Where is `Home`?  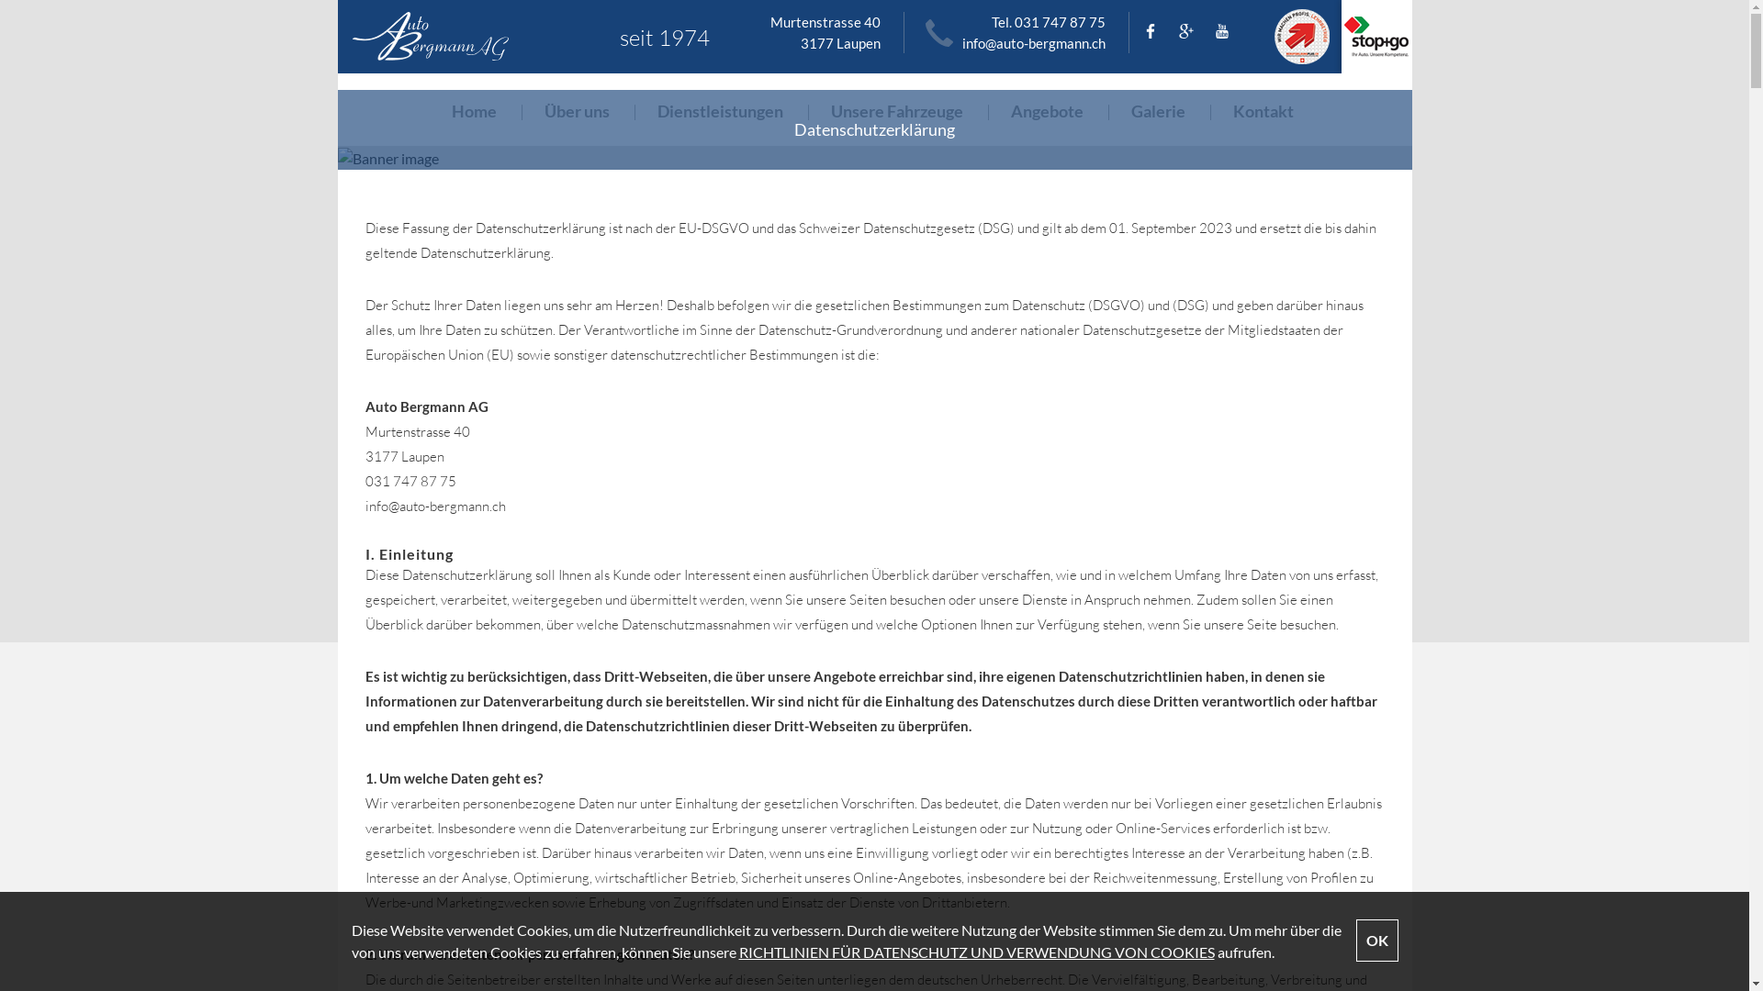
Home is located at coordinates (474, 110).